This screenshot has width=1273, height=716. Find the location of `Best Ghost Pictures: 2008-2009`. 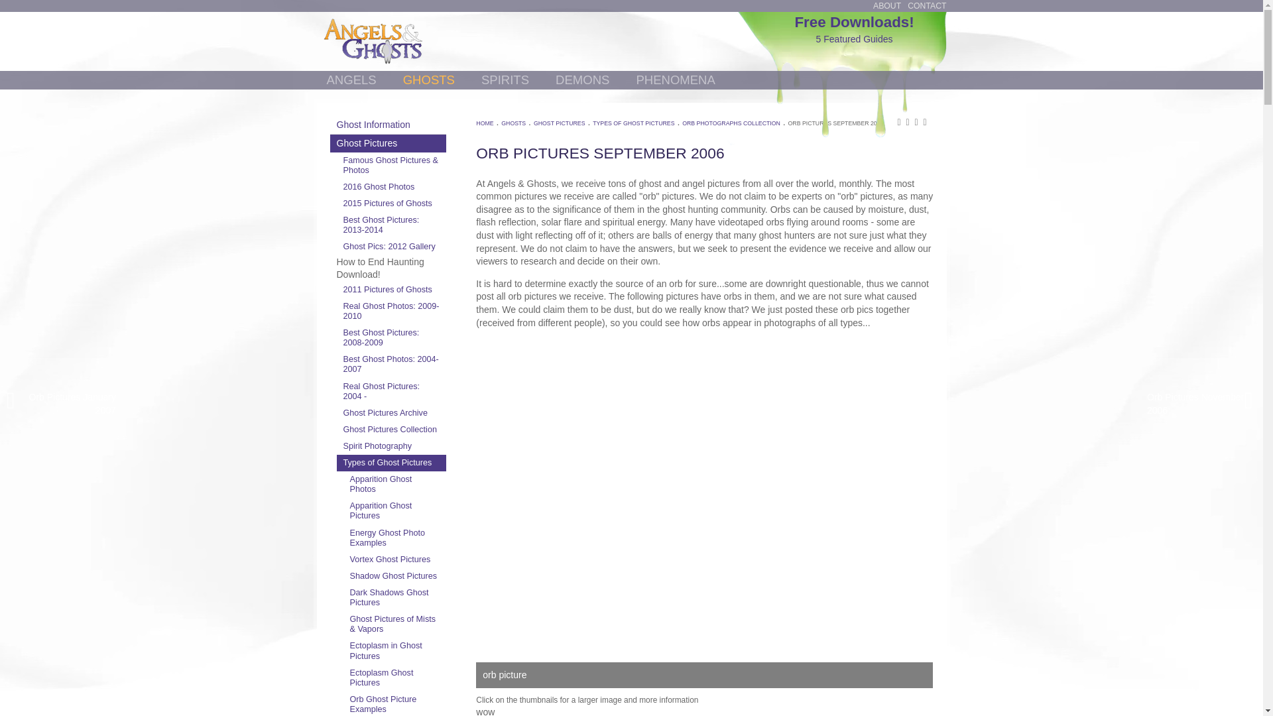

Best Ghost Pictures: 2008-2009 is located at coordinates (391, 338).